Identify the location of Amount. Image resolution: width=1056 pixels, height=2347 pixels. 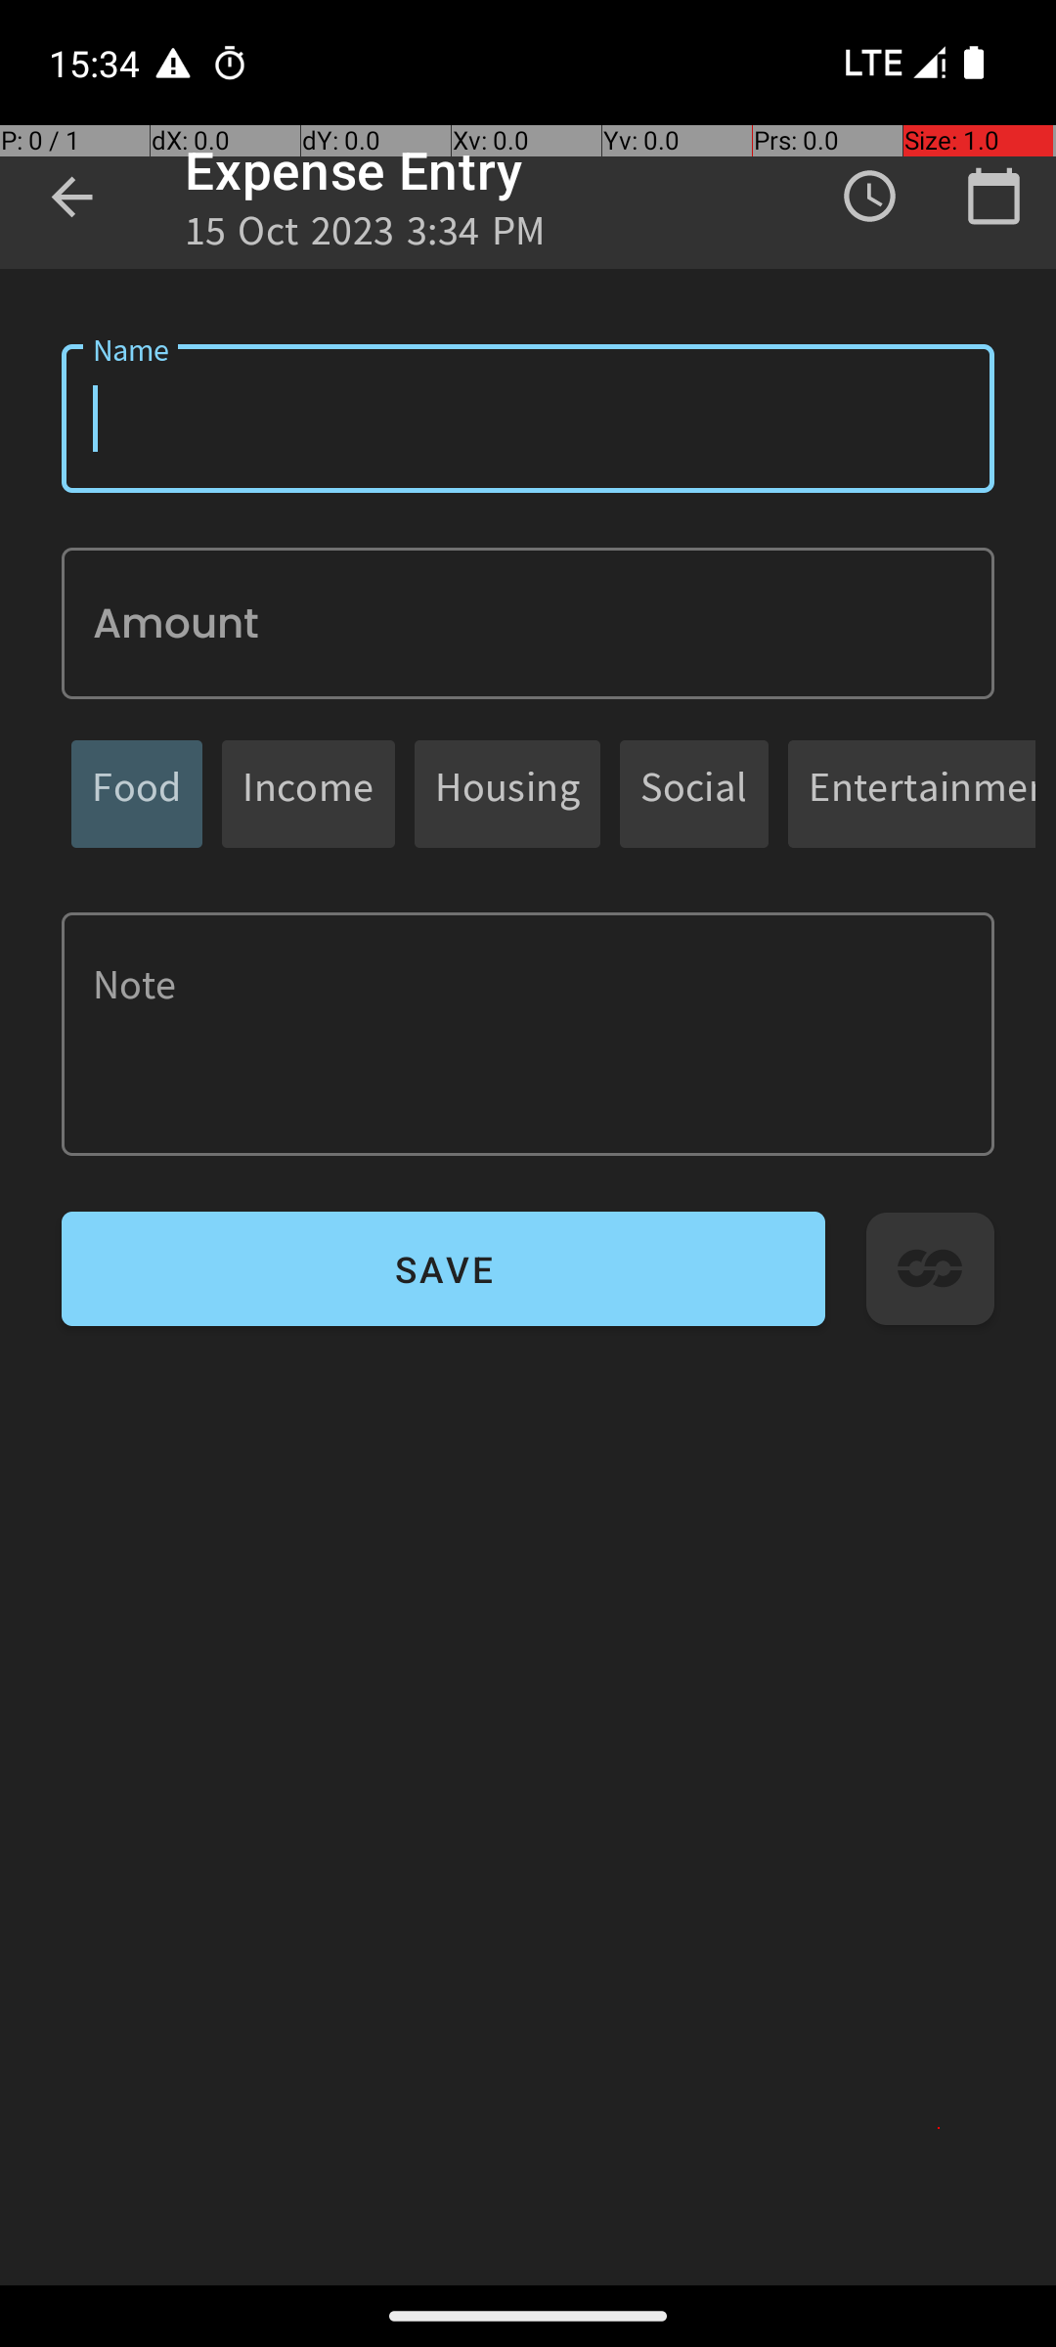
(528, 624).